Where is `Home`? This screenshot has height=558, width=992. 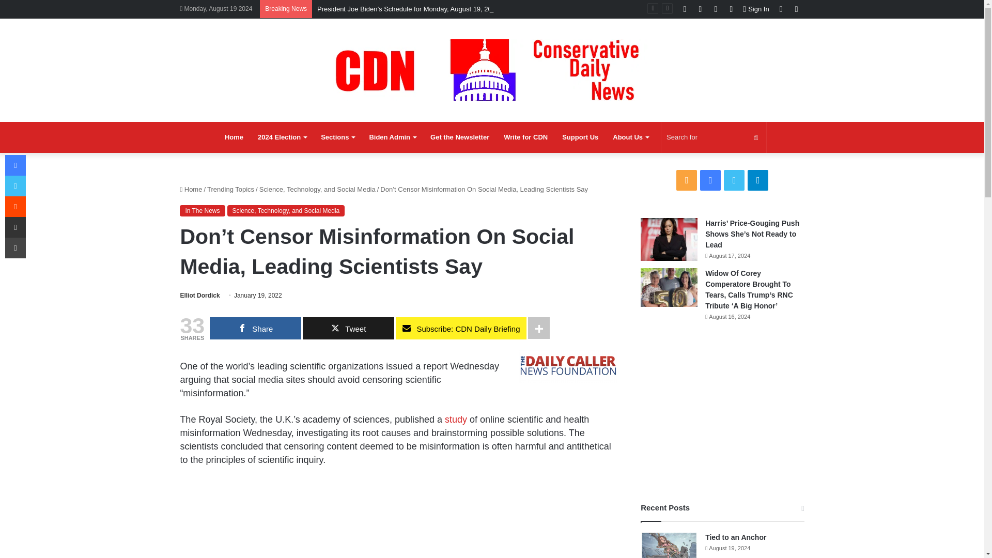 Home is located at coordinates (234, 137).